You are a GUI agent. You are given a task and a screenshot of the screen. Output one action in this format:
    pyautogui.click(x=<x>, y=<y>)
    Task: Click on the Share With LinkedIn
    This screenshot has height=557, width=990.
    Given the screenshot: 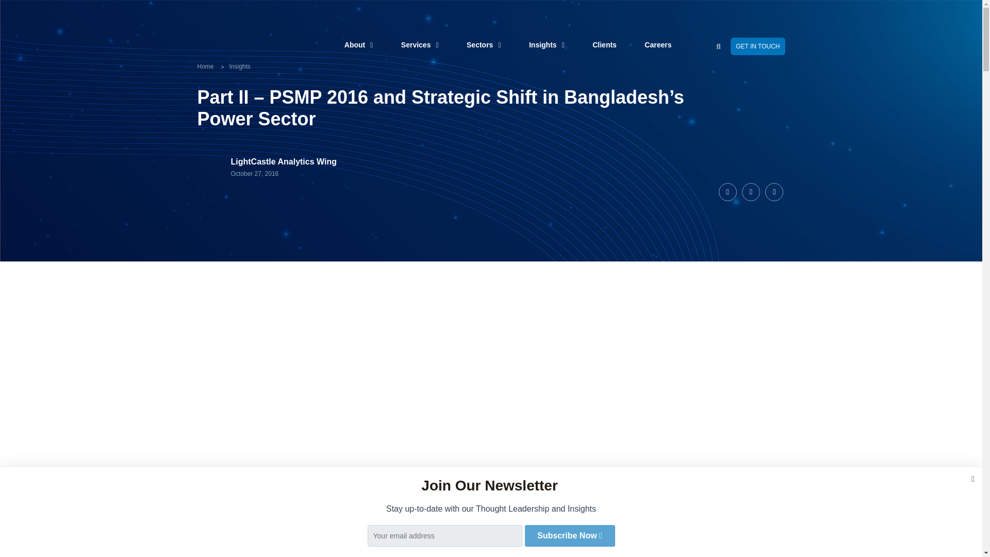 What is the action you would take?
    pyautogui.click(x=774, y=191)
    